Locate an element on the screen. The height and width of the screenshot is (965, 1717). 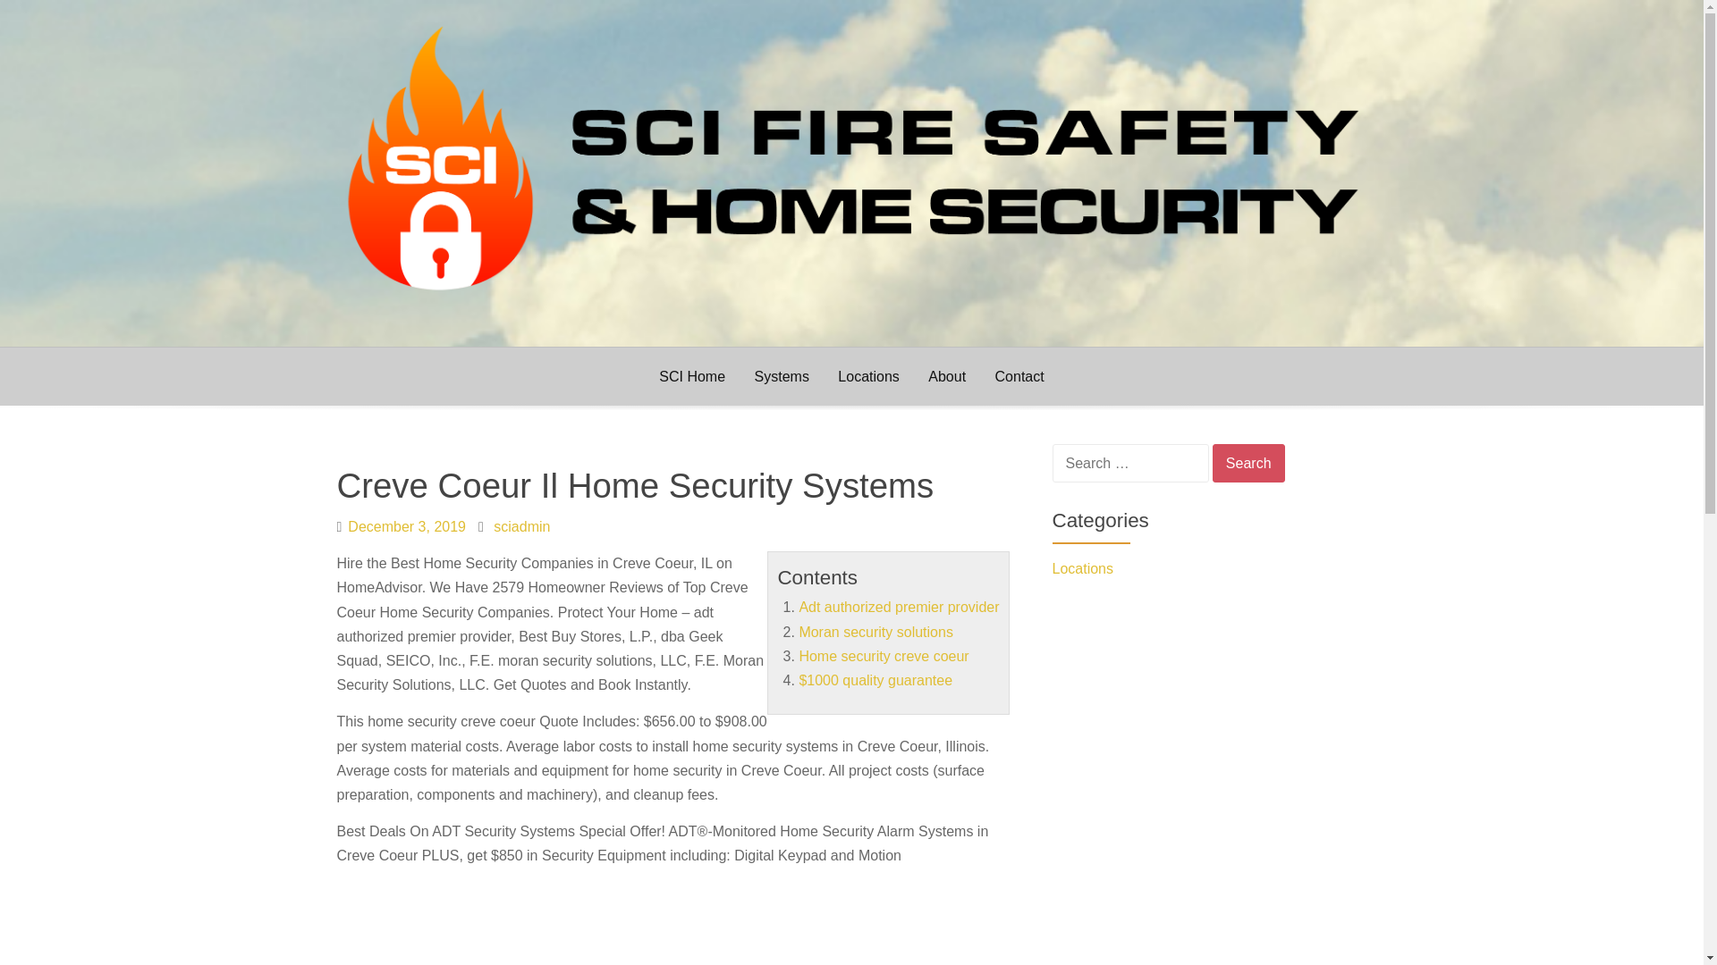
Search is located at coordinates (1248, 463).